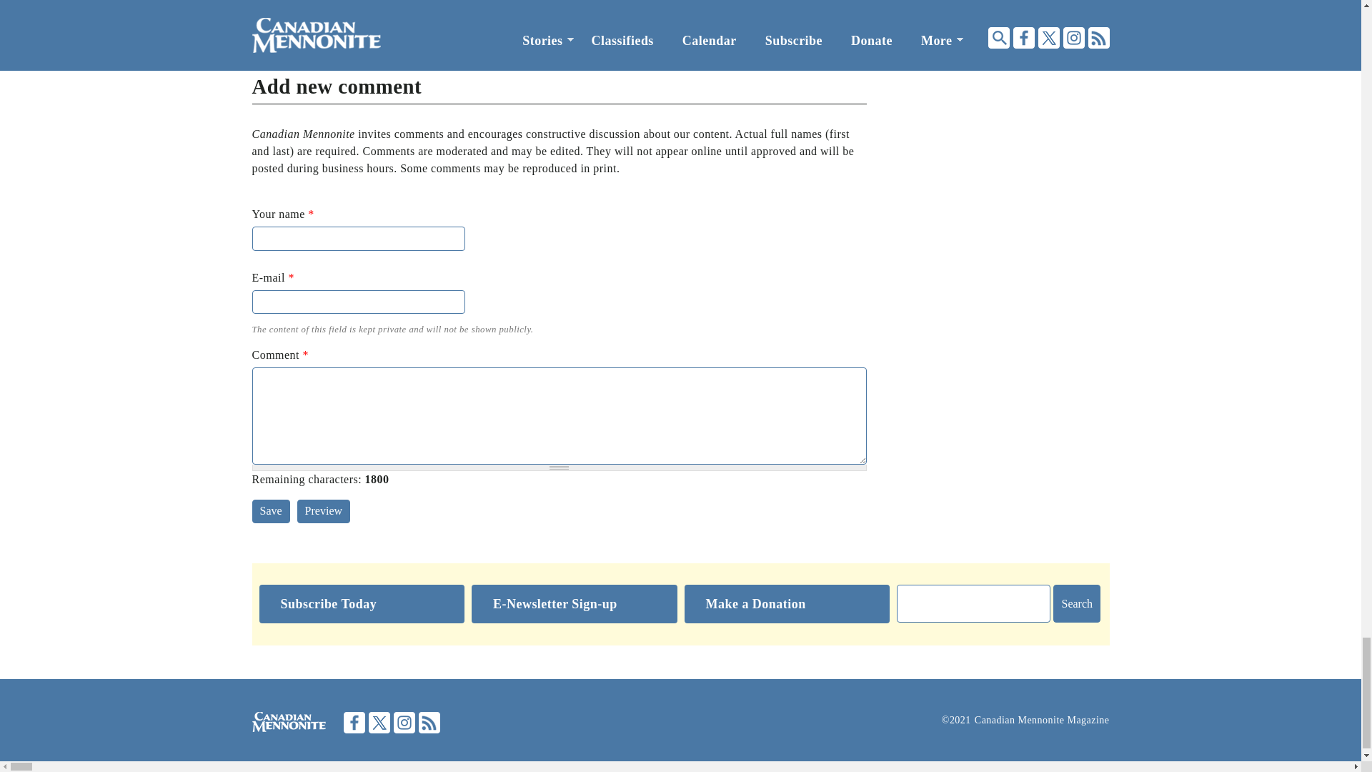  Describe the element at coordinates (1076, 603) in the screenshot. I see `Search` at that location.